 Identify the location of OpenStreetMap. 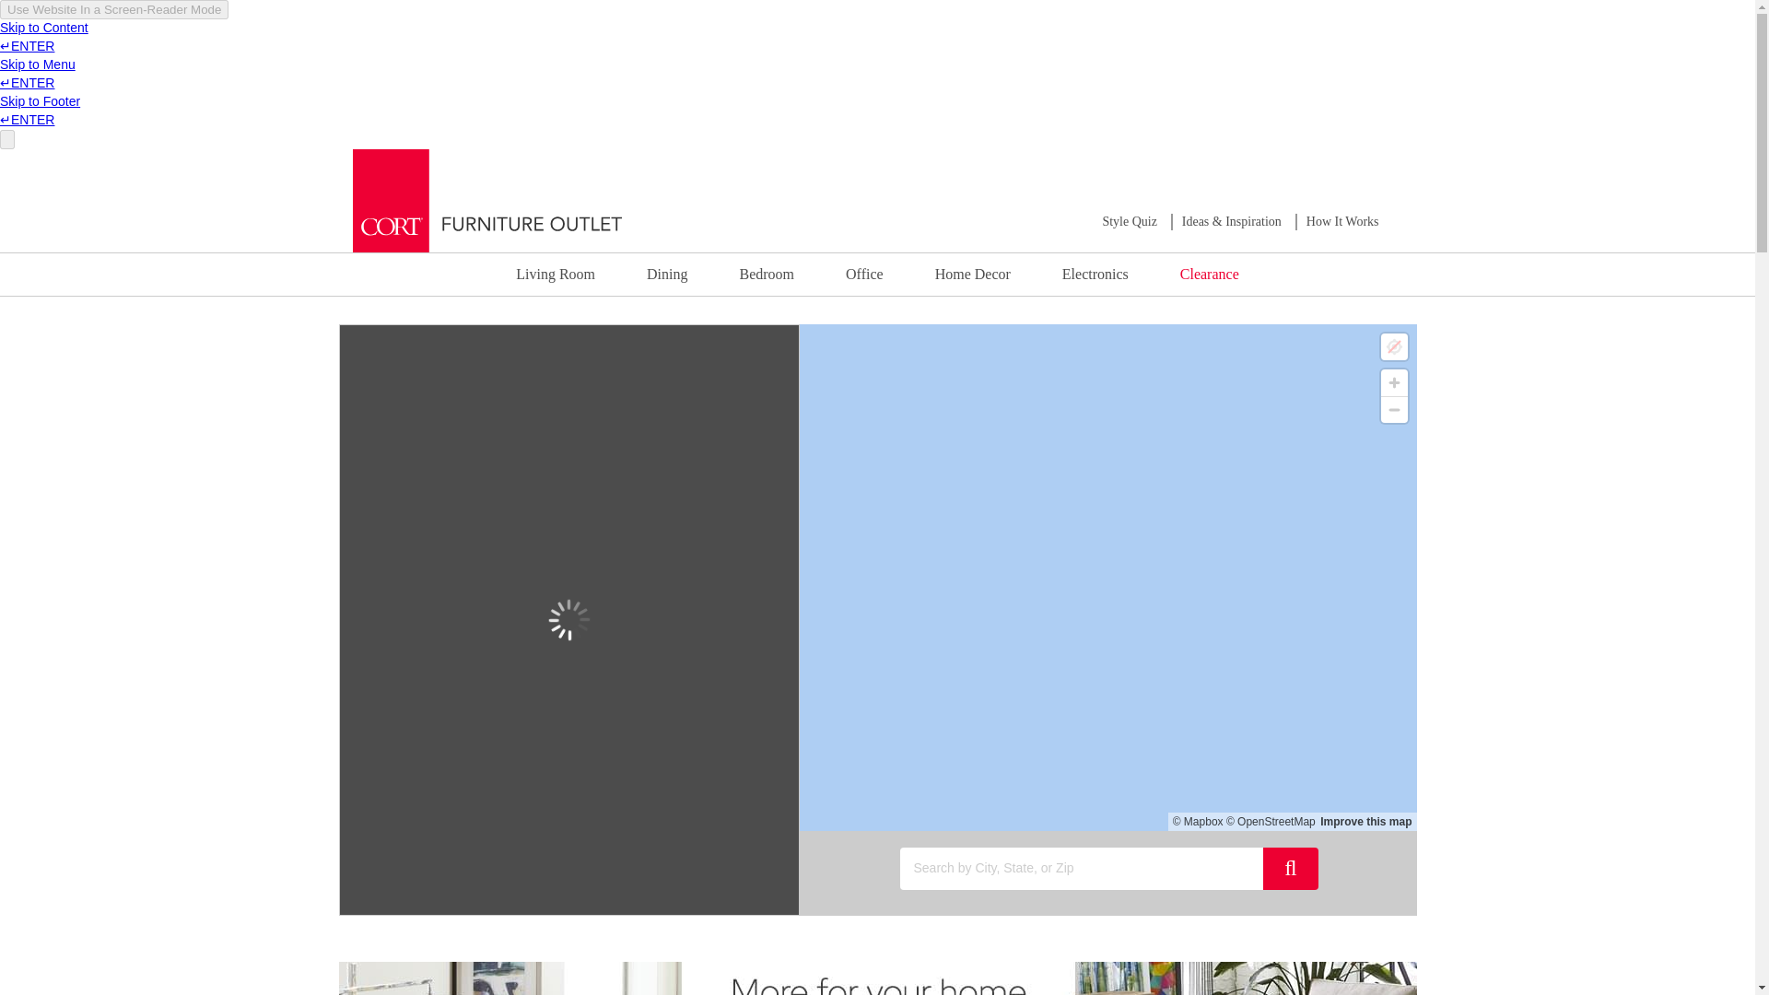
(1271, 821).